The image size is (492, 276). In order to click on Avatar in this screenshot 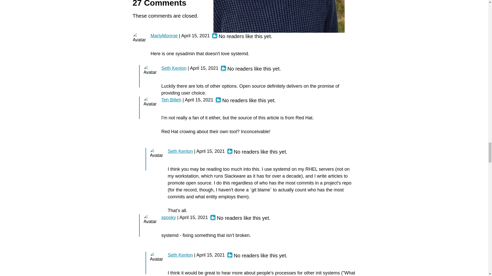, I will do `click(139, 38)`.